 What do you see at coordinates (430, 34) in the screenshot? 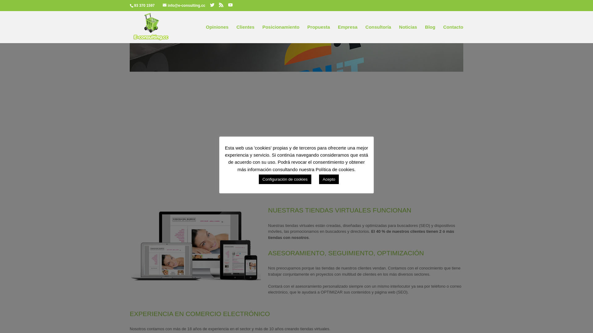
I see `Blog` at bounding box center [430, 34].